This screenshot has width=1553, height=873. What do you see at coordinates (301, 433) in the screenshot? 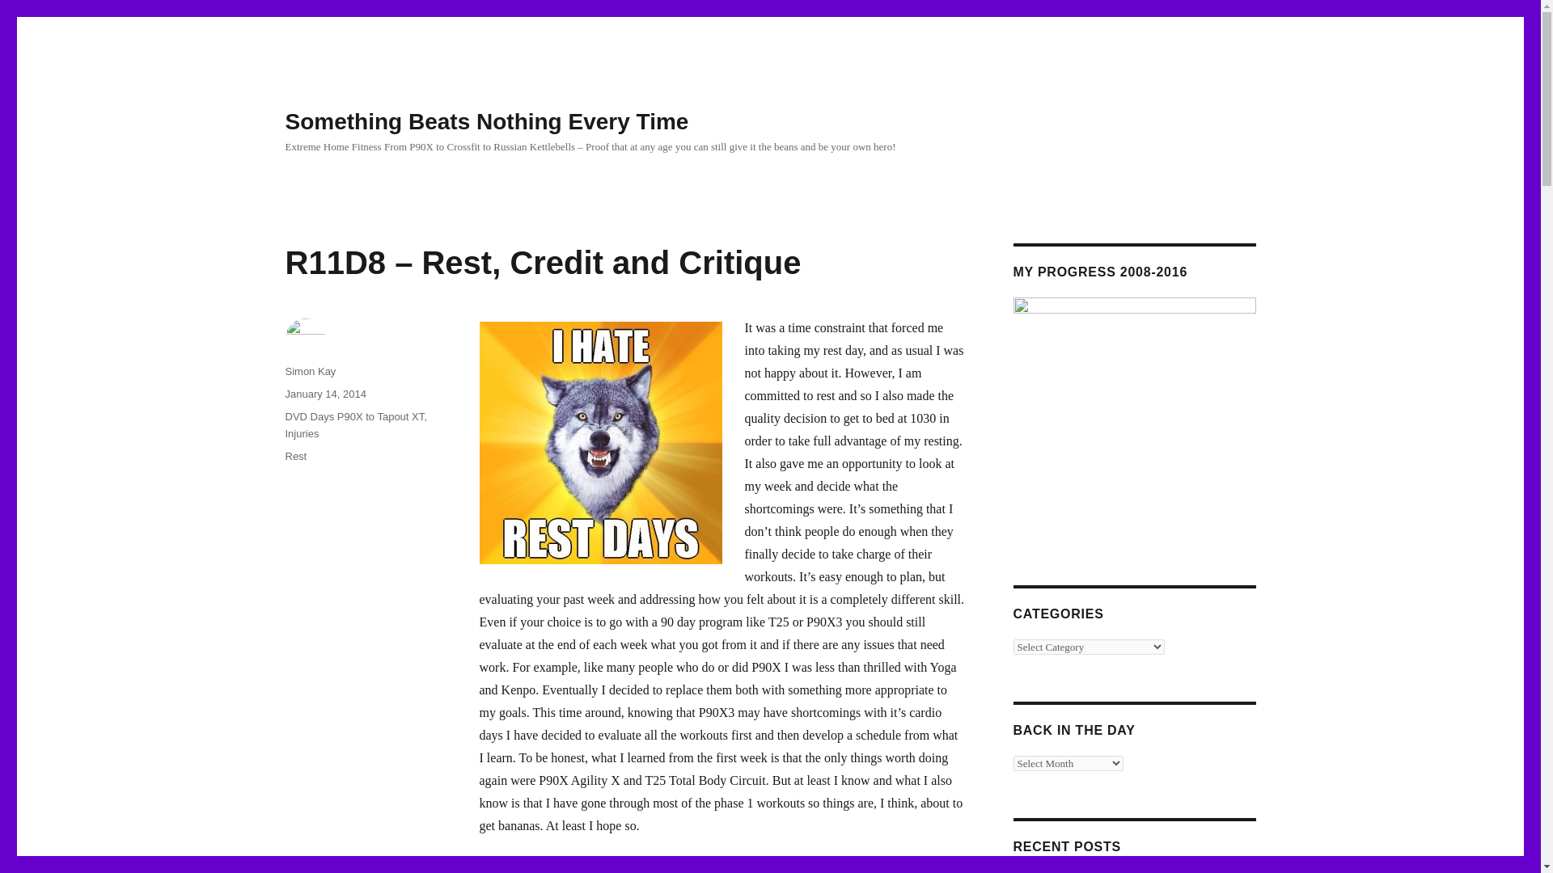
I see `Injuries` at bounding box center [301, 433].